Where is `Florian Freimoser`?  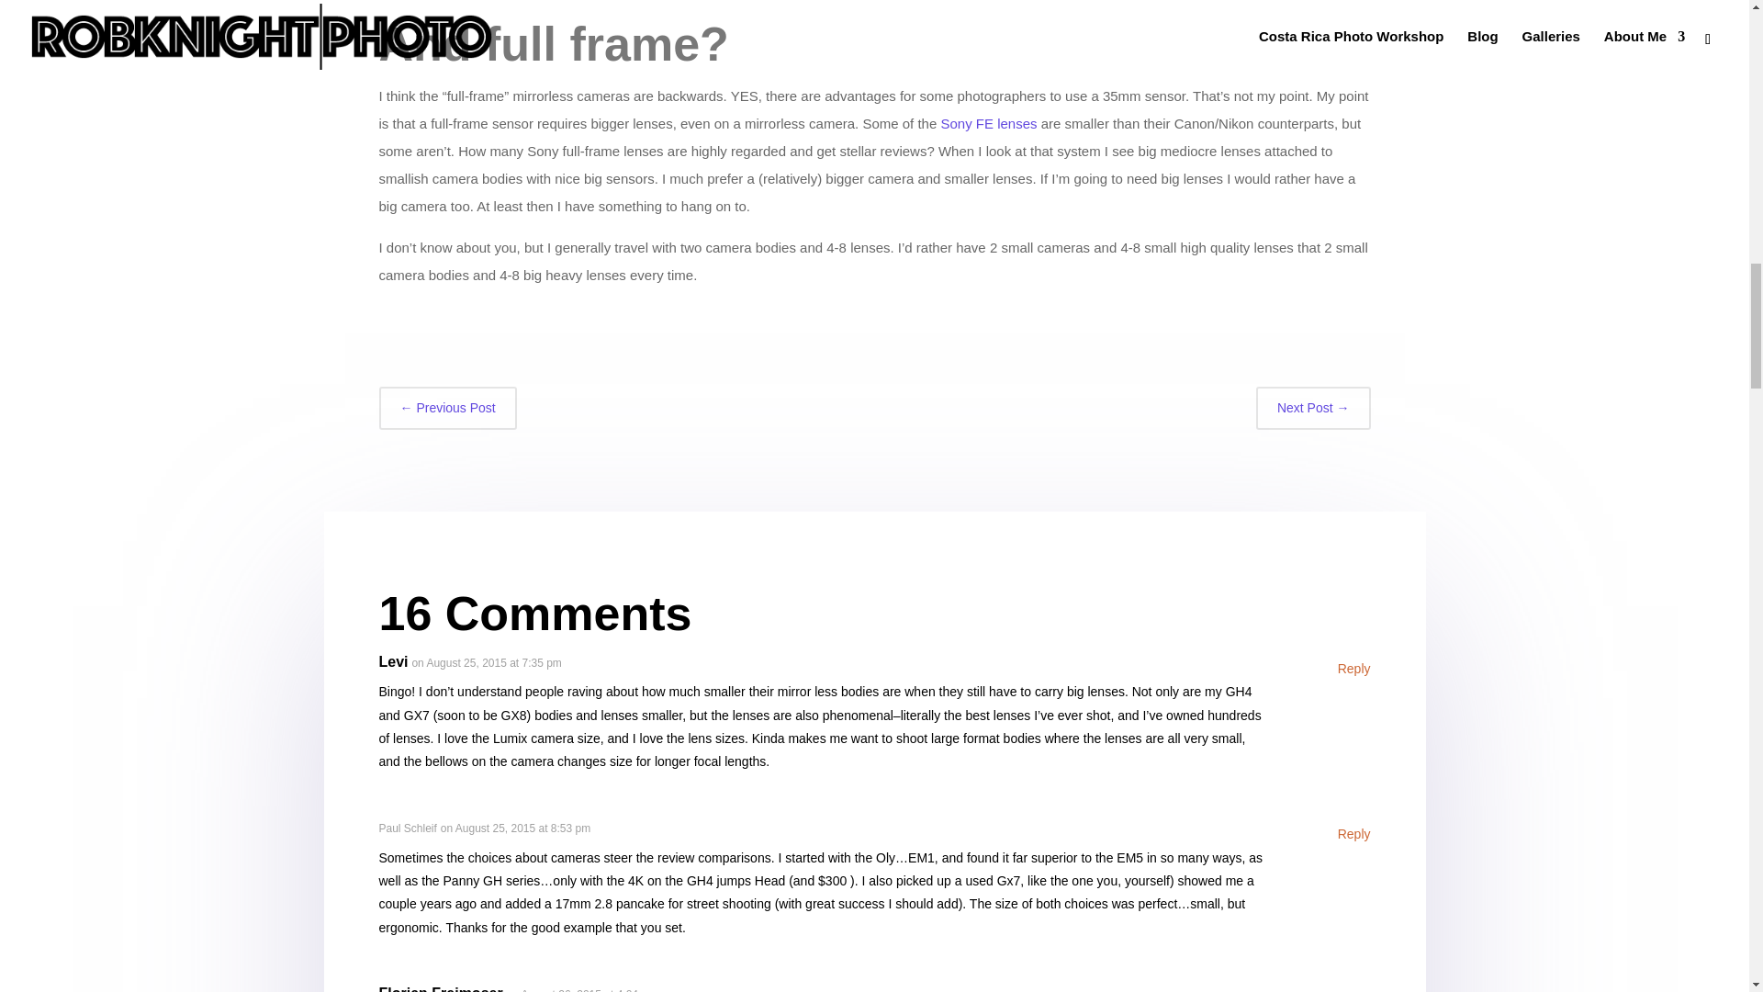
Florian Freimoser is located at coordinates (441, 988).